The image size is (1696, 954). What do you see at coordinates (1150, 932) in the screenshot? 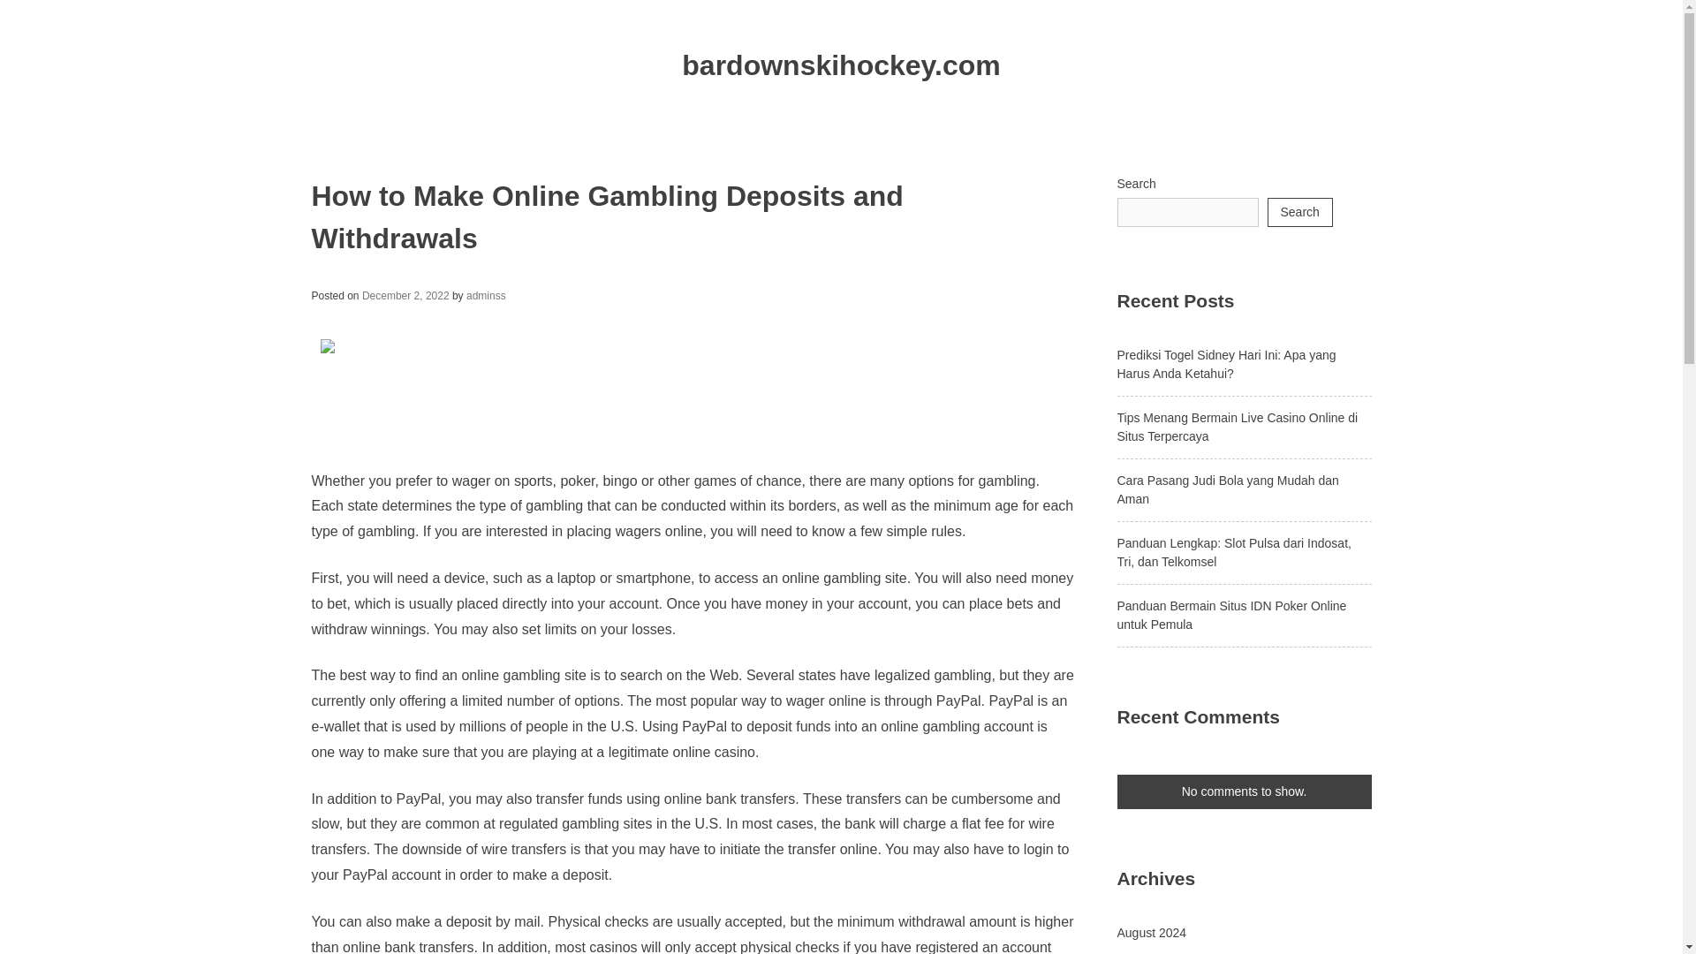
I see `August 2024` at bounding box center [1150, 932].